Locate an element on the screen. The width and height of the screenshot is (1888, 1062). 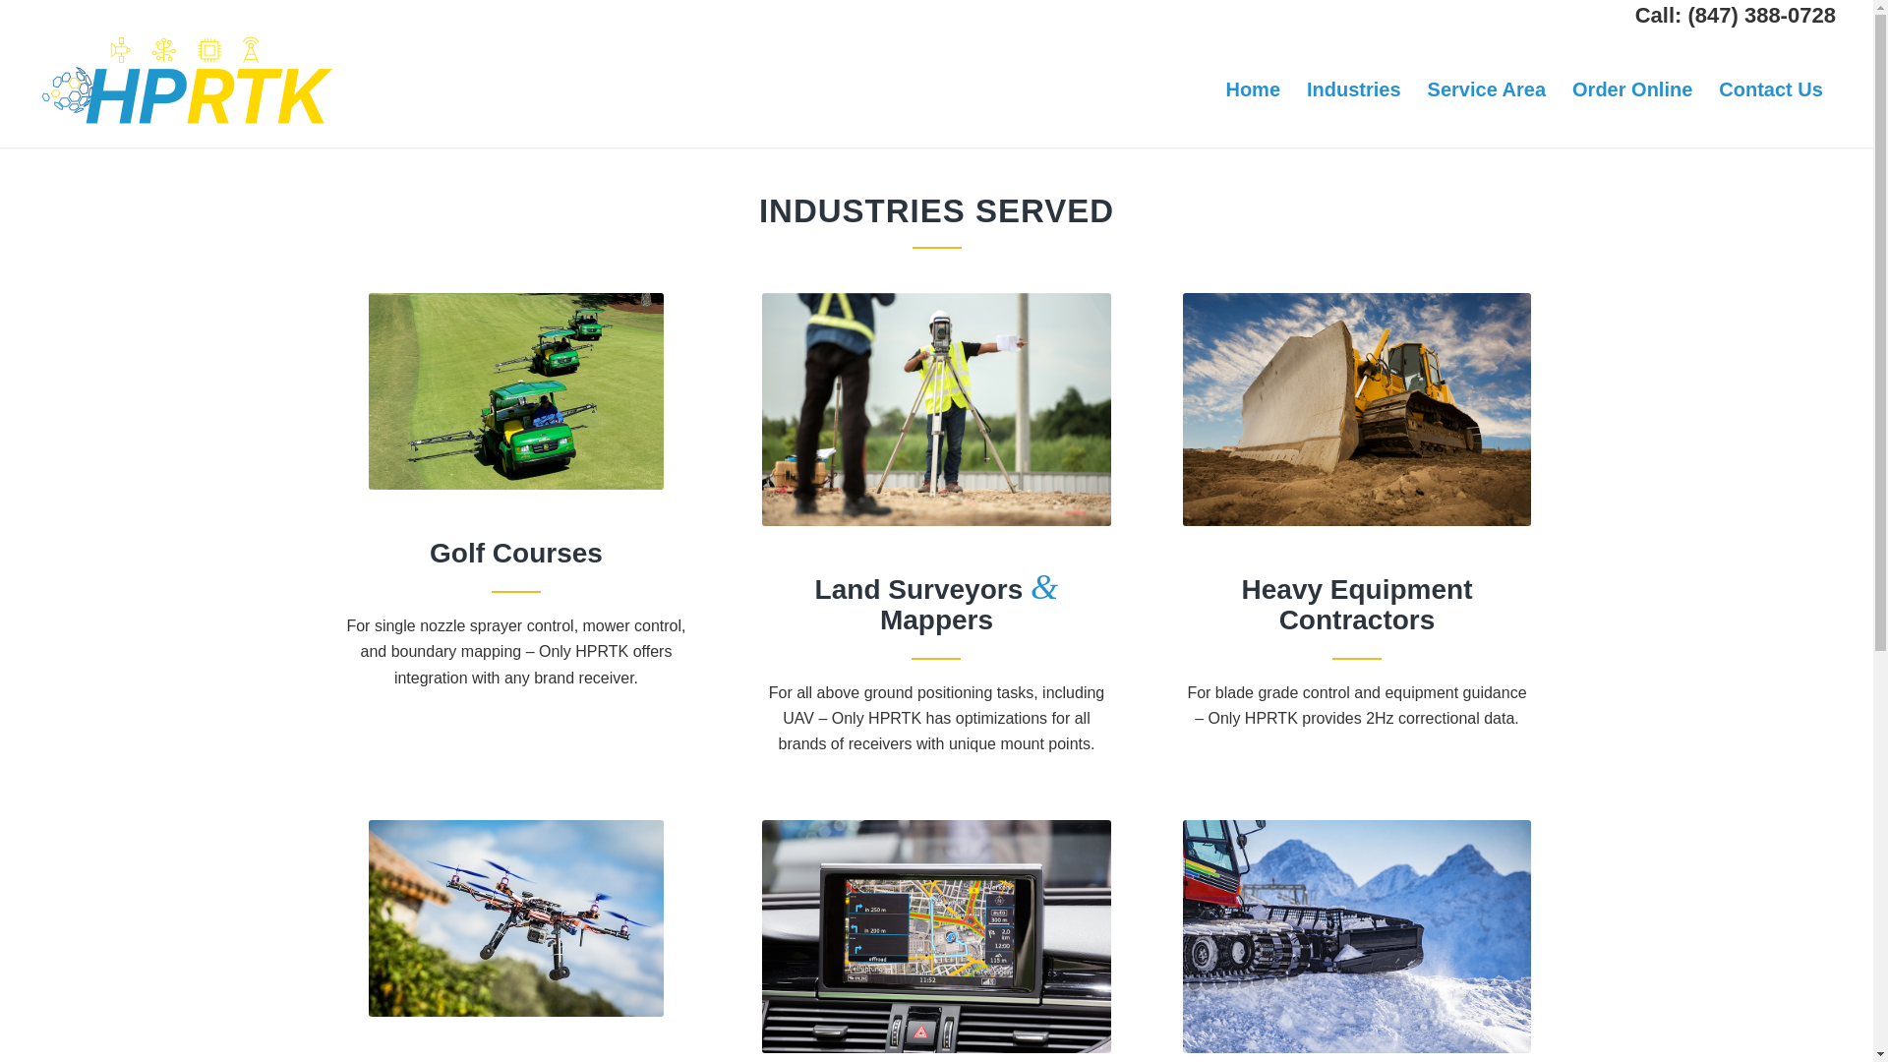
Order Online is located at coordinates (1631, 89).